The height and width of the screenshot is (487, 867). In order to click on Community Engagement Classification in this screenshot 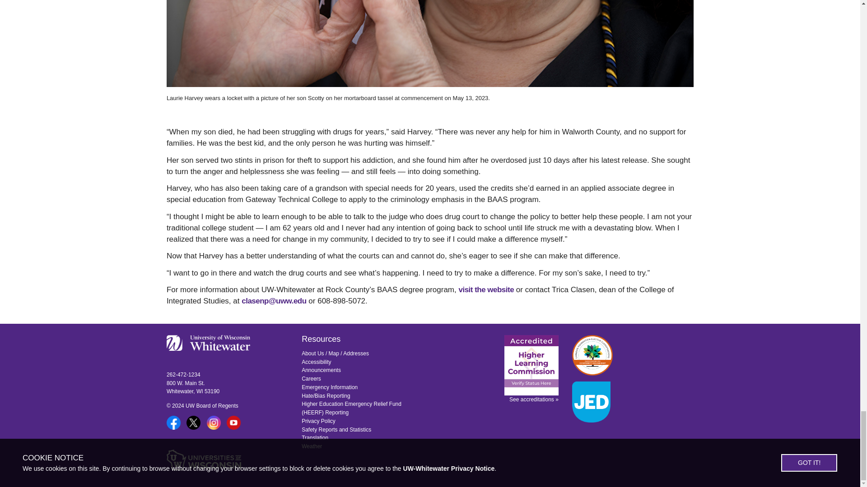, I will do `click(592, 355)`.